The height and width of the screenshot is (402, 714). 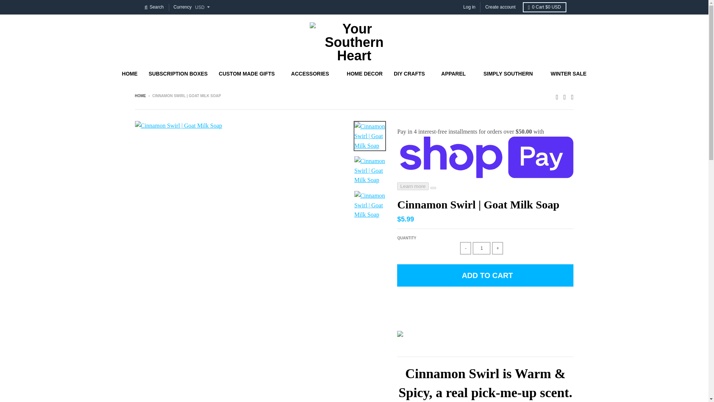 I want to click on Log in, so click(x=469, y=7).